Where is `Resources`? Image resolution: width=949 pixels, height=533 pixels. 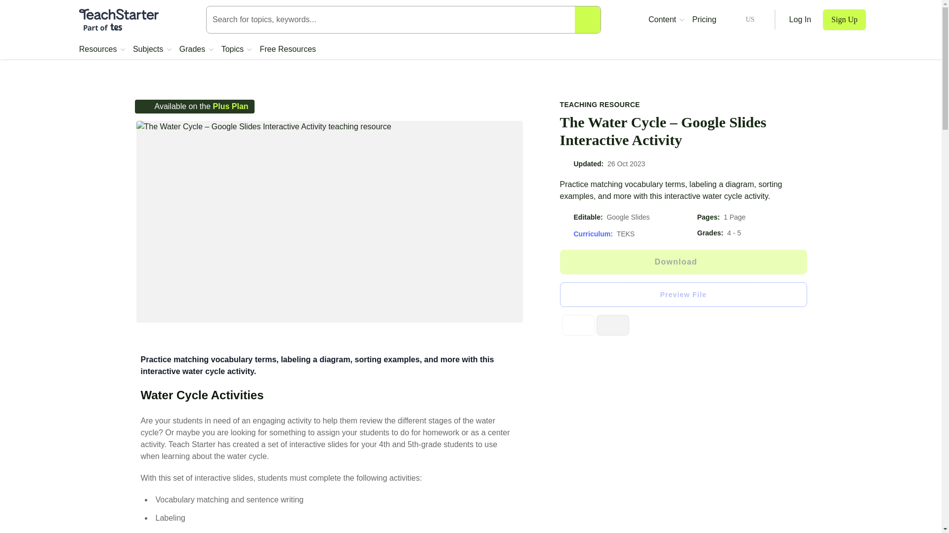 Resources is located at coordinates (102, 49).